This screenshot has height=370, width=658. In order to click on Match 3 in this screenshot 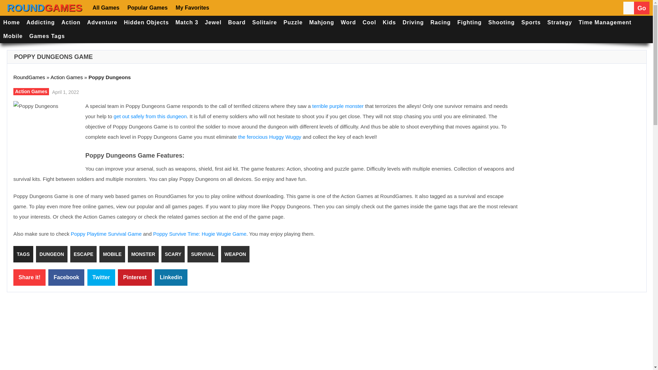, I will do `click(186, 23)`.